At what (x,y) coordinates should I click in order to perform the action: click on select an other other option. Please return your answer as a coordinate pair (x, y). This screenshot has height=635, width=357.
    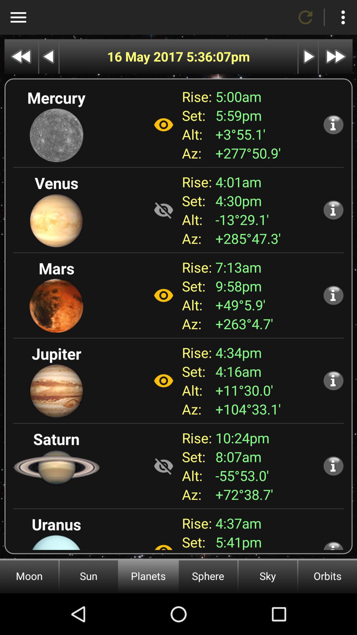
    Looking at the image, I should click on (164, 544).